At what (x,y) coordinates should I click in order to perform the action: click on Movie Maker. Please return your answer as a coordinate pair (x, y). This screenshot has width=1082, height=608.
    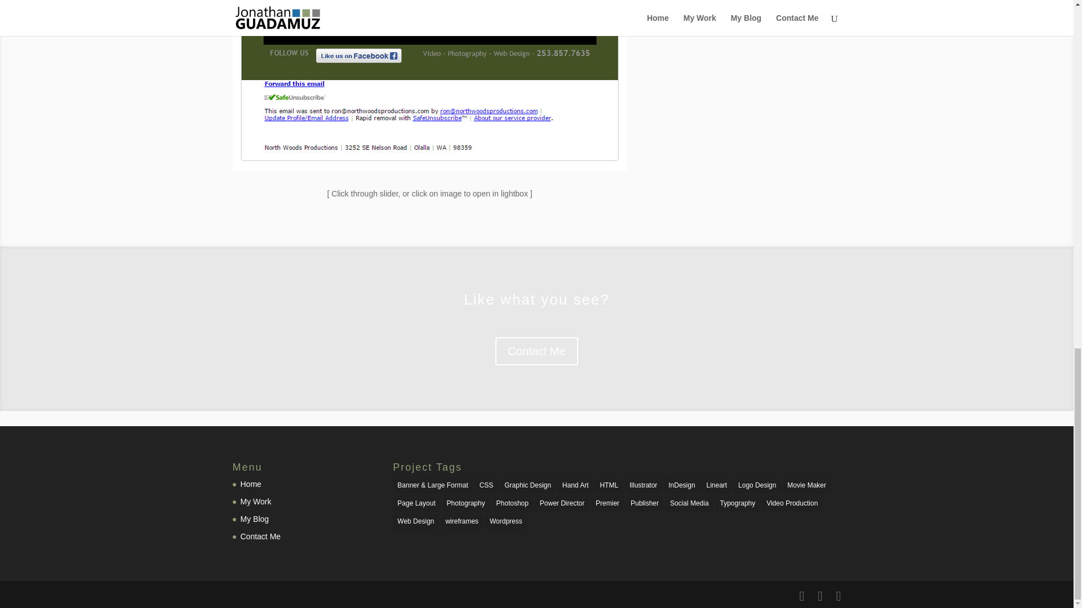
    Looking at the image, I should click on (806, 485).